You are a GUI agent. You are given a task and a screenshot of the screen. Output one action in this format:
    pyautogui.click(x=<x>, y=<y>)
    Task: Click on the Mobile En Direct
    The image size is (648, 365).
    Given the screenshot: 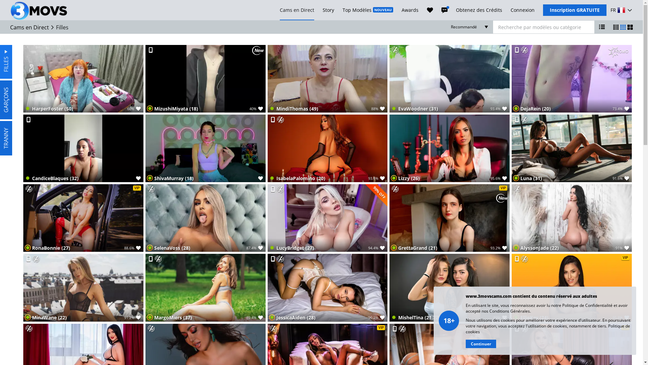 What is the action you would take?
    pyautogui.click(x=28, y=259)
    